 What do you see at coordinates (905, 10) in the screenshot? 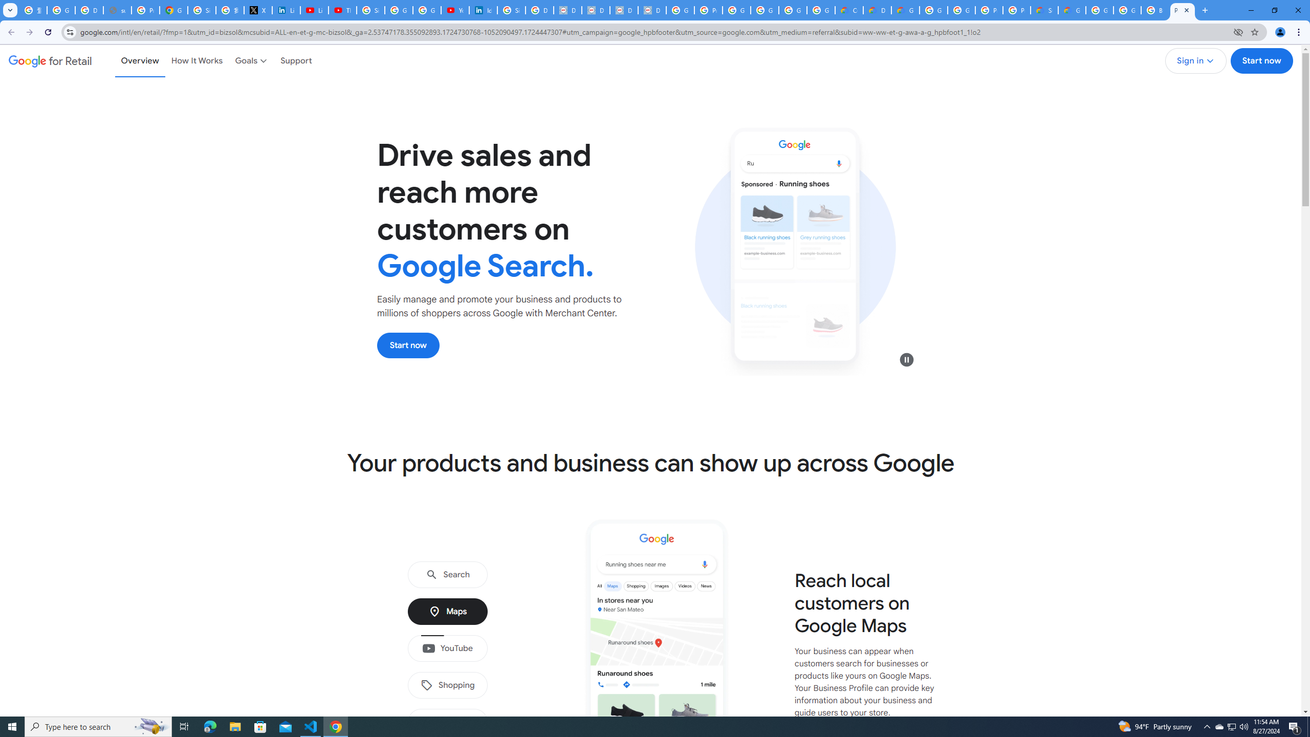
I see `Gemini for Business and Developers | Google Cloud` at bounding box center [905, 10].